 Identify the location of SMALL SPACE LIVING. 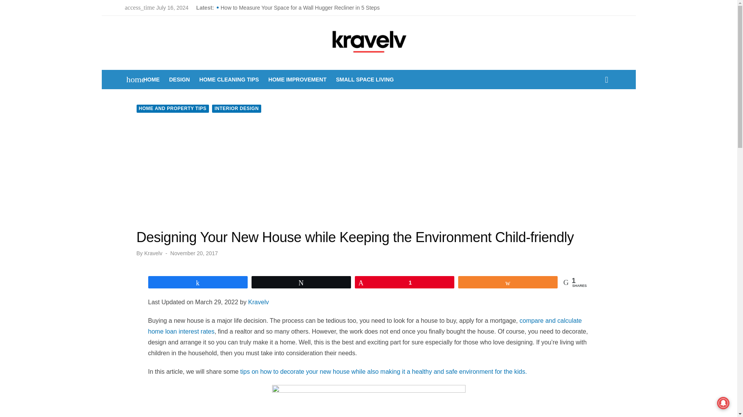
(365, 80).